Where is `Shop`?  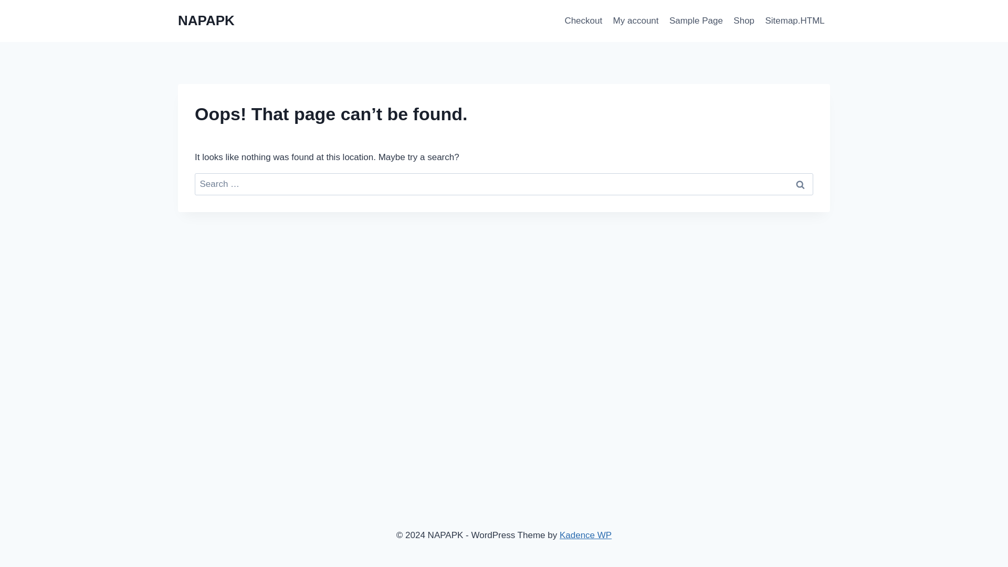
Shop is located at coordinates (743, 21).